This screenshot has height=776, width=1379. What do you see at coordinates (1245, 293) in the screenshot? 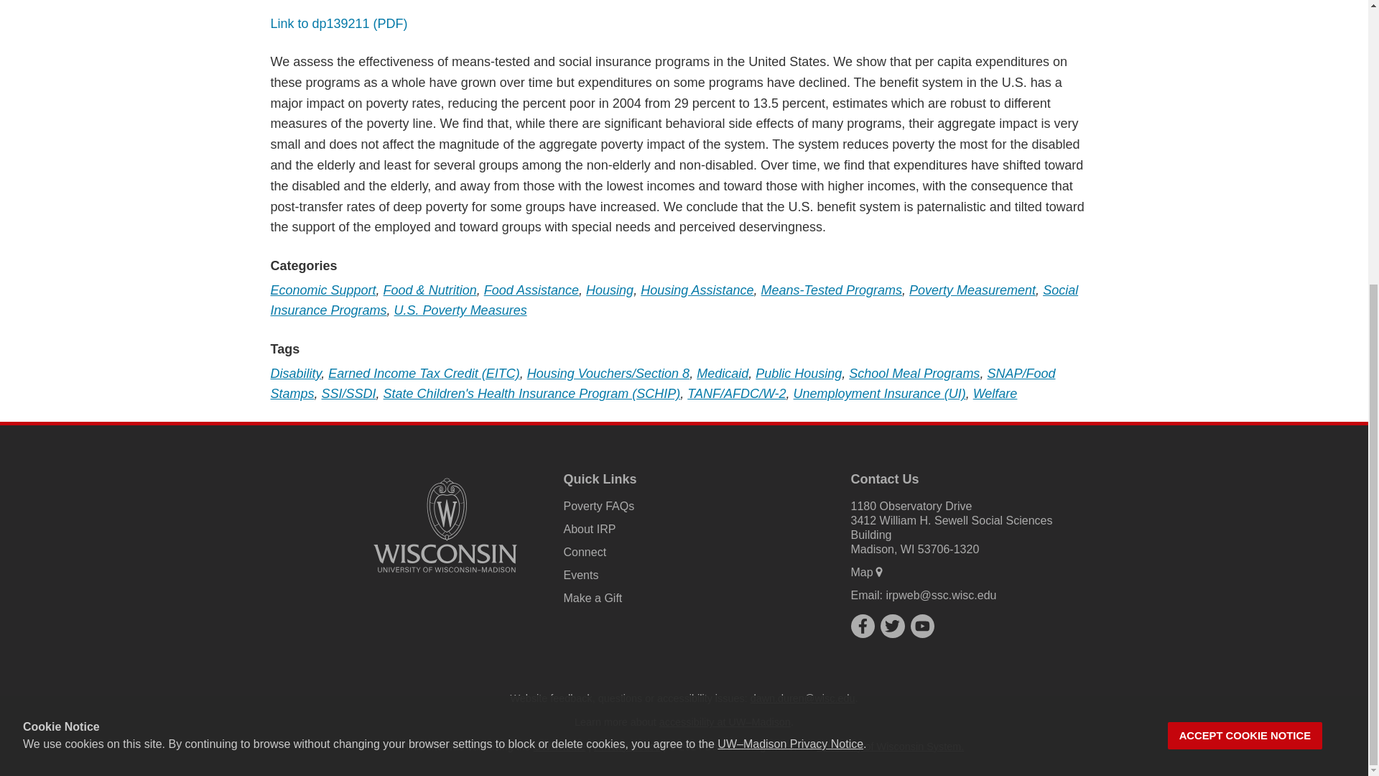
I see `ACCEPT COOKIE NOTICE` at bounding box center [1245, 293].